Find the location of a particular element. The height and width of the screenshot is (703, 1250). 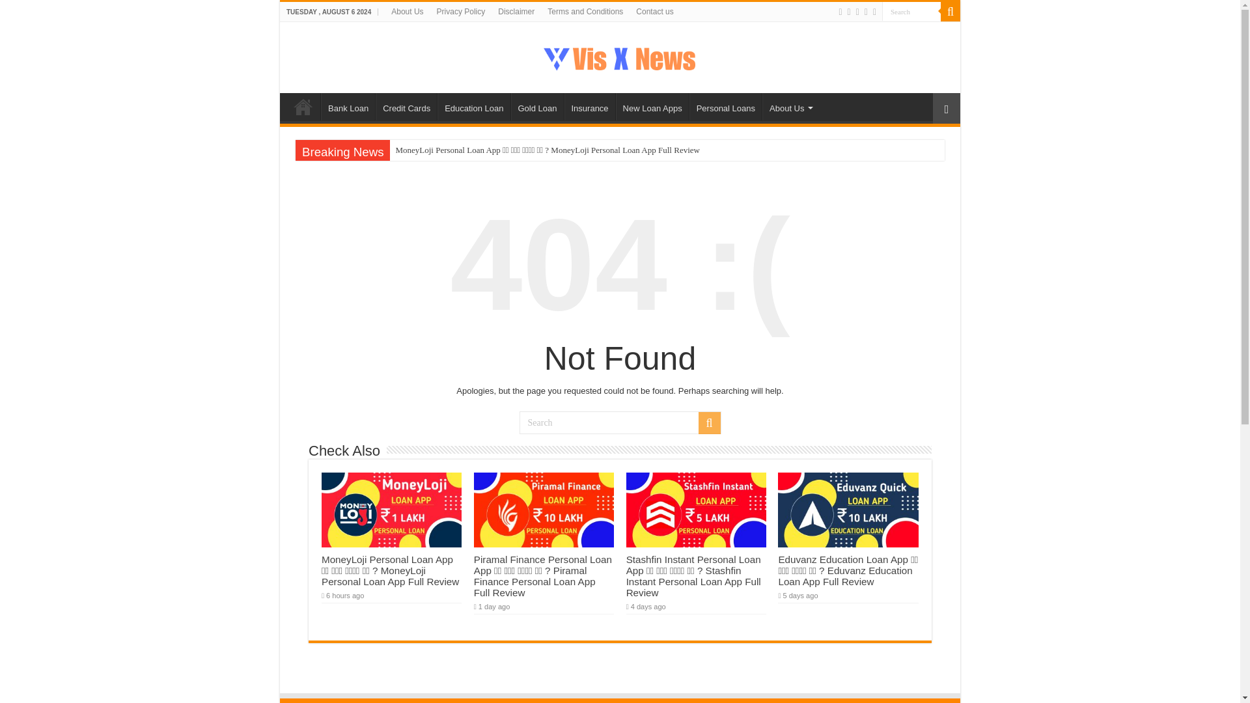

Gold Loan is located at coordinates (536, 106).